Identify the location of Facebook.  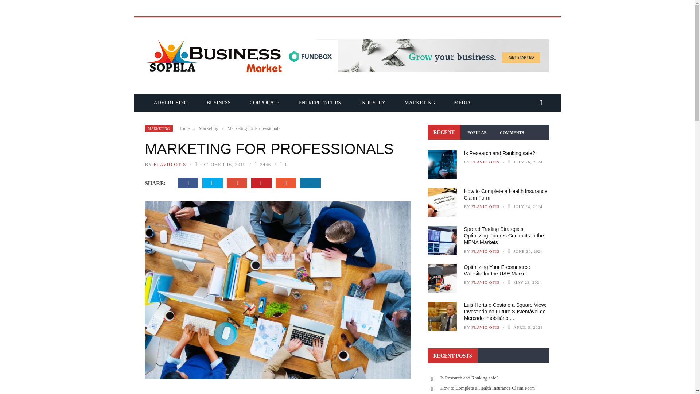
(188, 183).